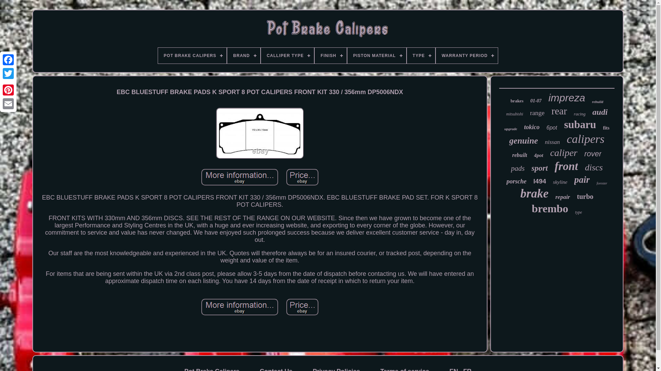 The width and height of the screenshot is (661, 371). I want to click on POT BRAKE CALIPERS, so click(192, 56).